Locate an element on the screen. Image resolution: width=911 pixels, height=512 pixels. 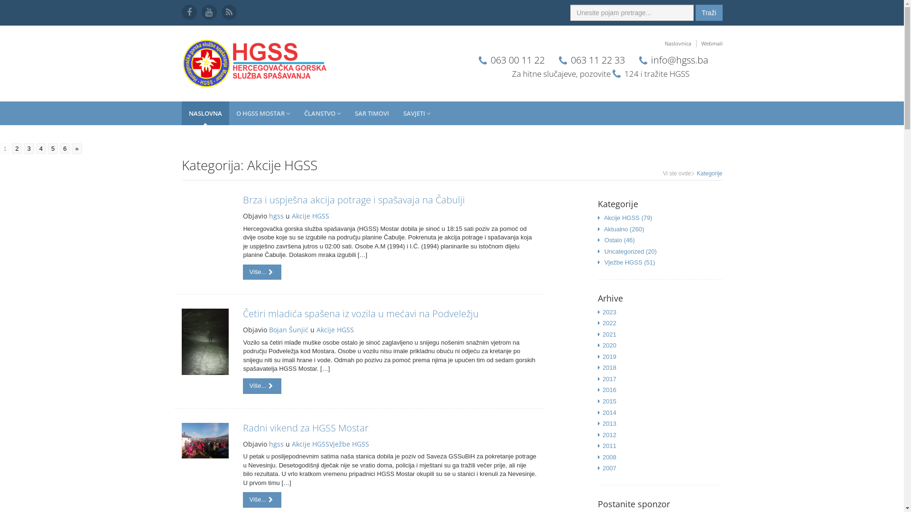
5 is located at coordinates (53, 149).